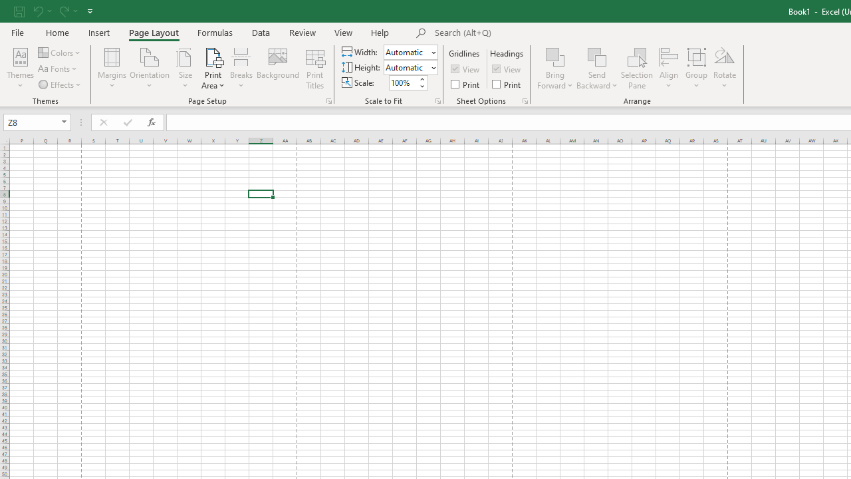  Describe the element at coordinates (112, 68) in the screenshot. I see `Margins` at that location.